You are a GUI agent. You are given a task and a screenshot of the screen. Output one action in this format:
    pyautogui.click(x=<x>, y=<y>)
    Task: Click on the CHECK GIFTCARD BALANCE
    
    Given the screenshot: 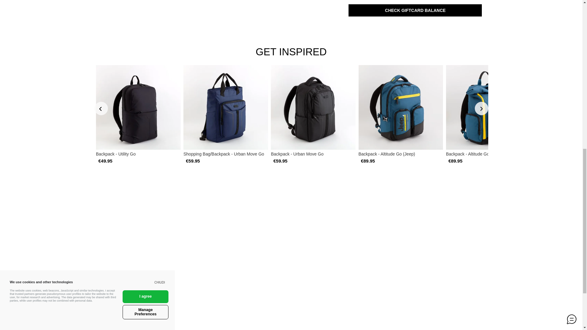 What is the action you would take?
    pyautogui.click(x=415, y=10)
    